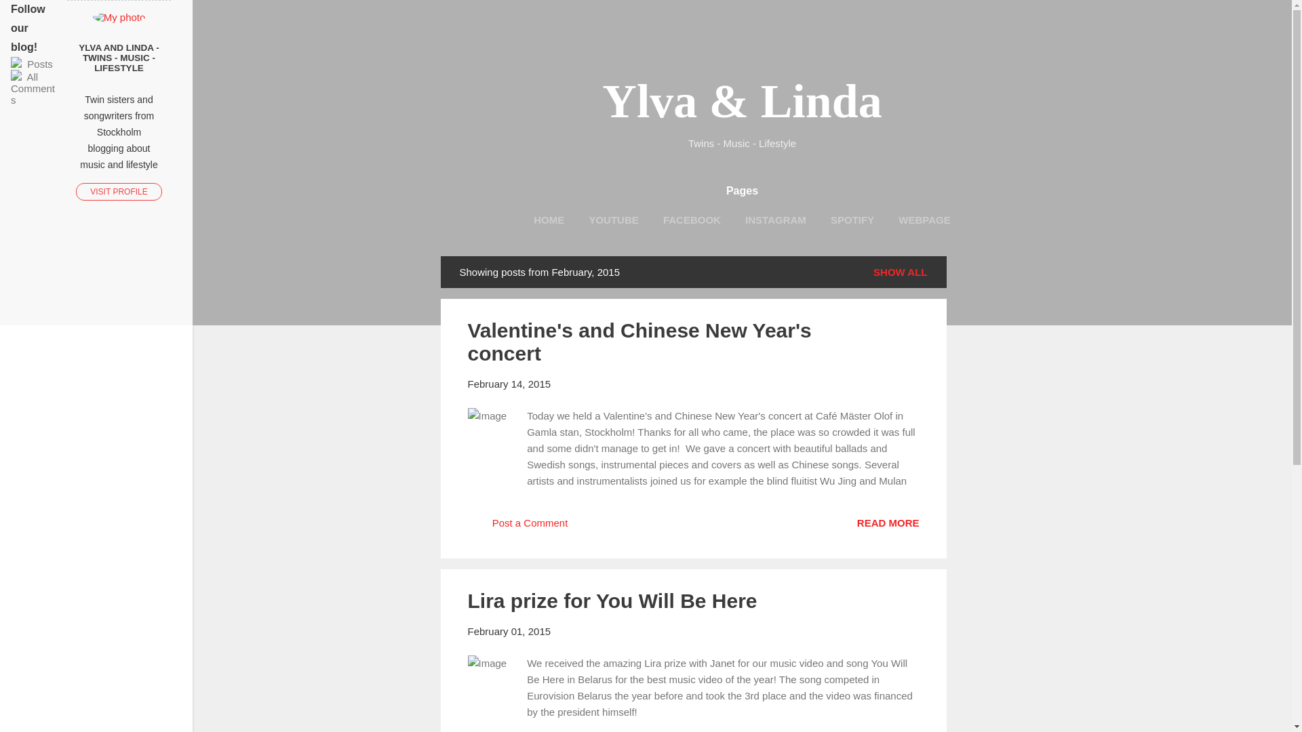  What do you see at coordinates (517, 527) in the screenshot?
I see `Post a Comment` at bounding box center [517, 527].